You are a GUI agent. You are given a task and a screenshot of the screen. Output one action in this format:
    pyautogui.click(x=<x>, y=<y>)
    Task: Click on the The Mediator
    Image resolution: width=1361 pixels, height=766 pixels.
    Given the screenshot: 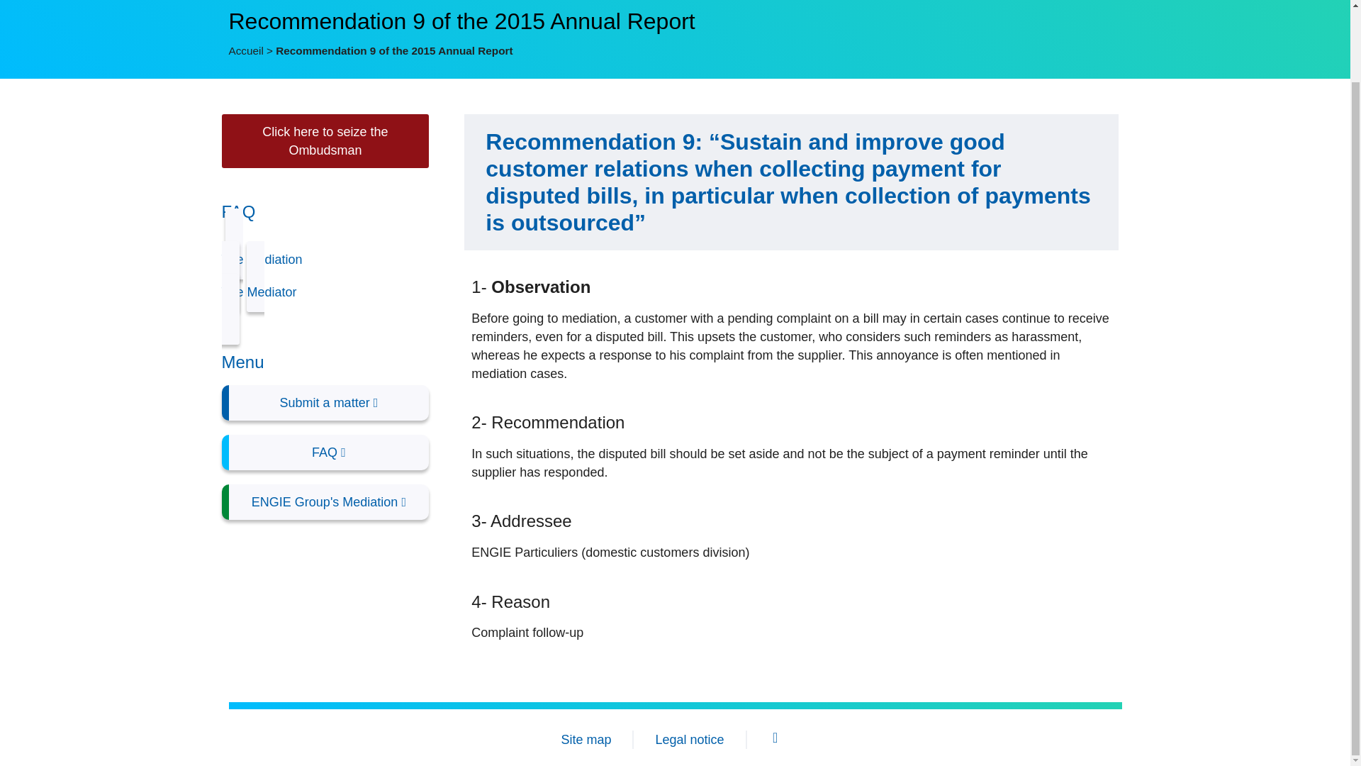 What is the action you would take?
    pyautogui.click(x=325, y=293)
    